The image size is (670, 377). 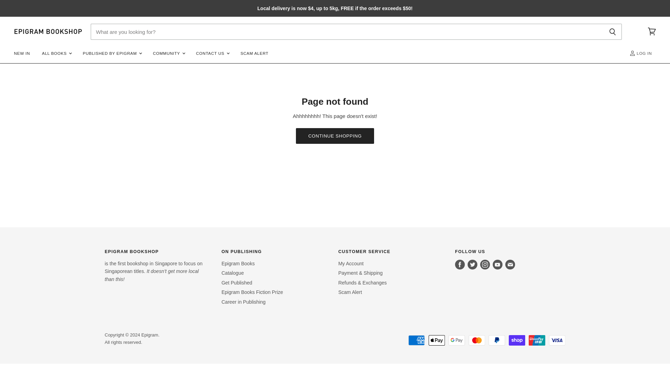 I want to click on View cart, so click(x=652, y=32).